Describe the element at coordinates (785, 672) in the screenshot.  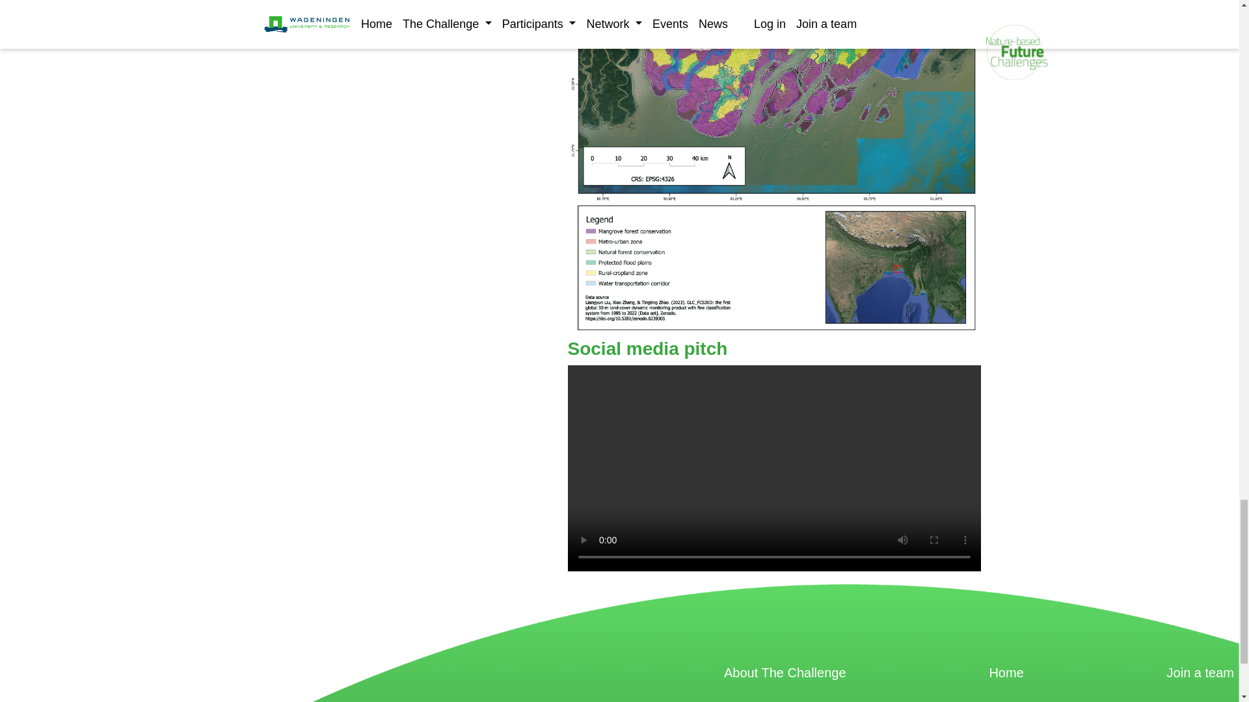
I see `About The Challenge` at that location.